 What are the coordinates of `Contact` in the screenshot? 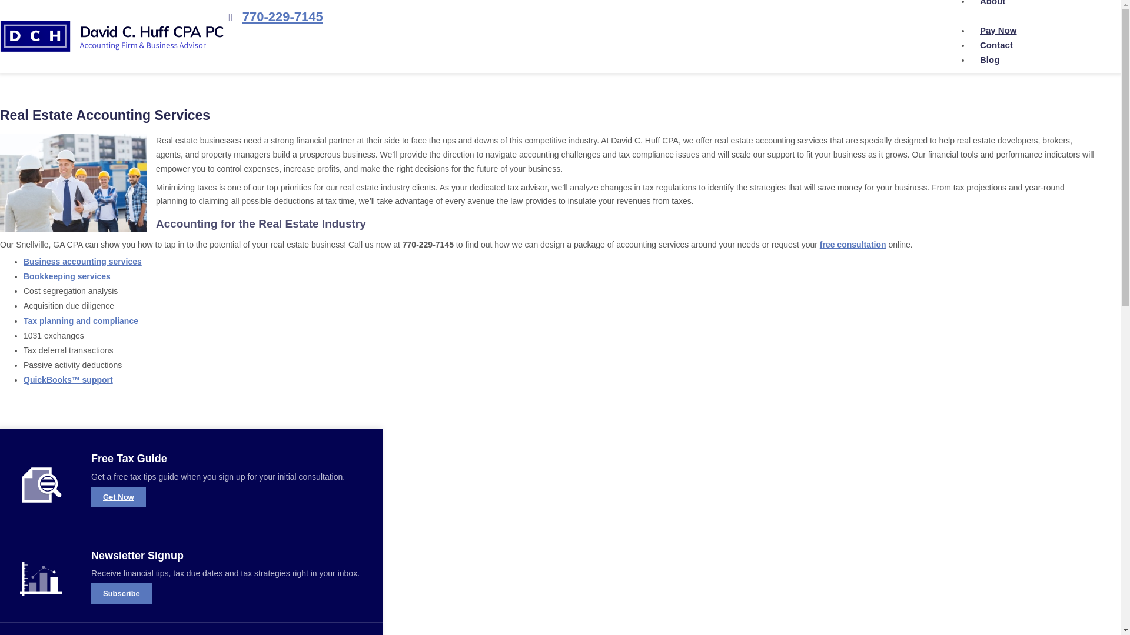 It's located at (996, 45).